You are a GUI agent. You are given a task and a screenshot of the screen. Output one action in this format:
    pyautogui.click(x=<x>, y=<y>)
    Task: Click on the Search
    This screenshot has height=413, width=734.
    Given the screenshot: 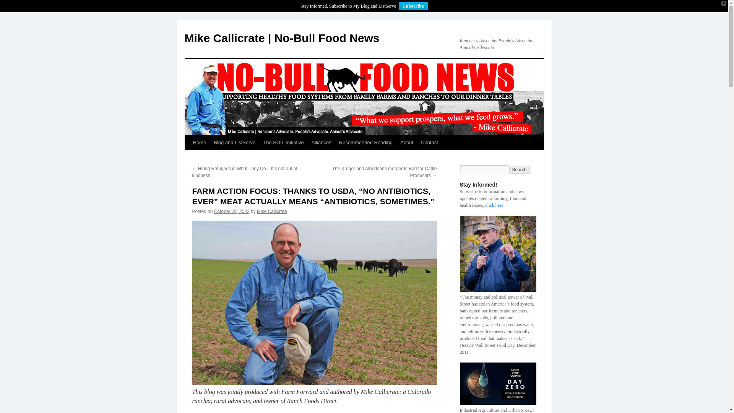 What is the action you would take?
    pyautogui.click(x=520, y=170)
    